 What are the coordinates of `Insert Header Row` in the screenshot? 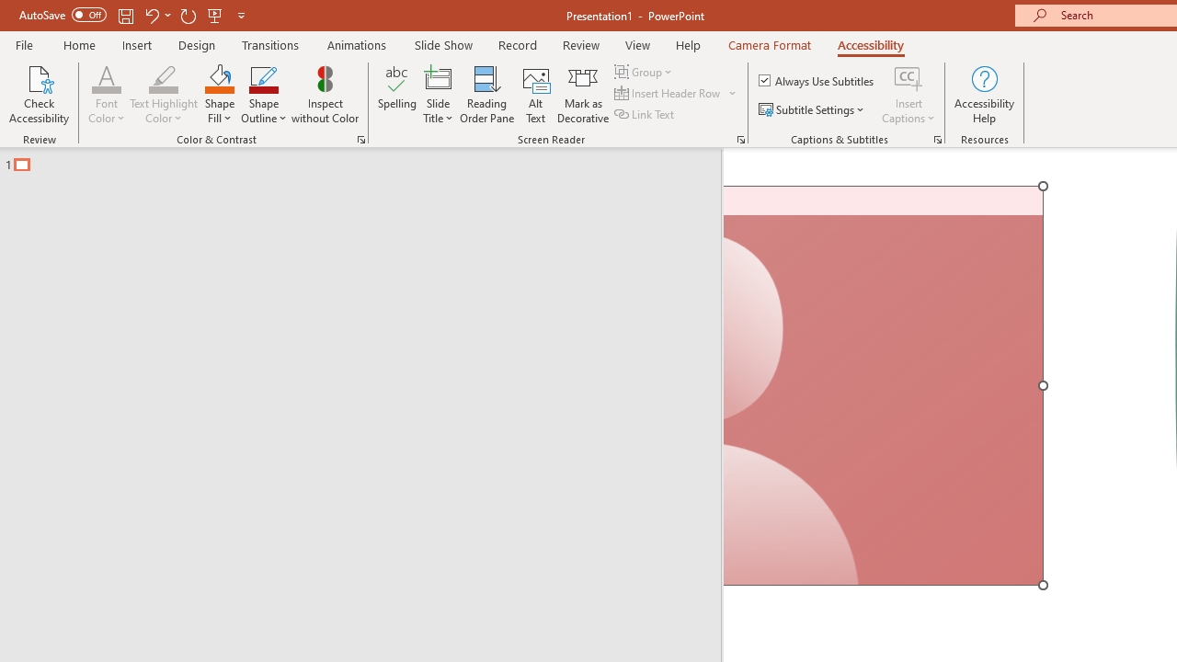 It's located at (668, 94).